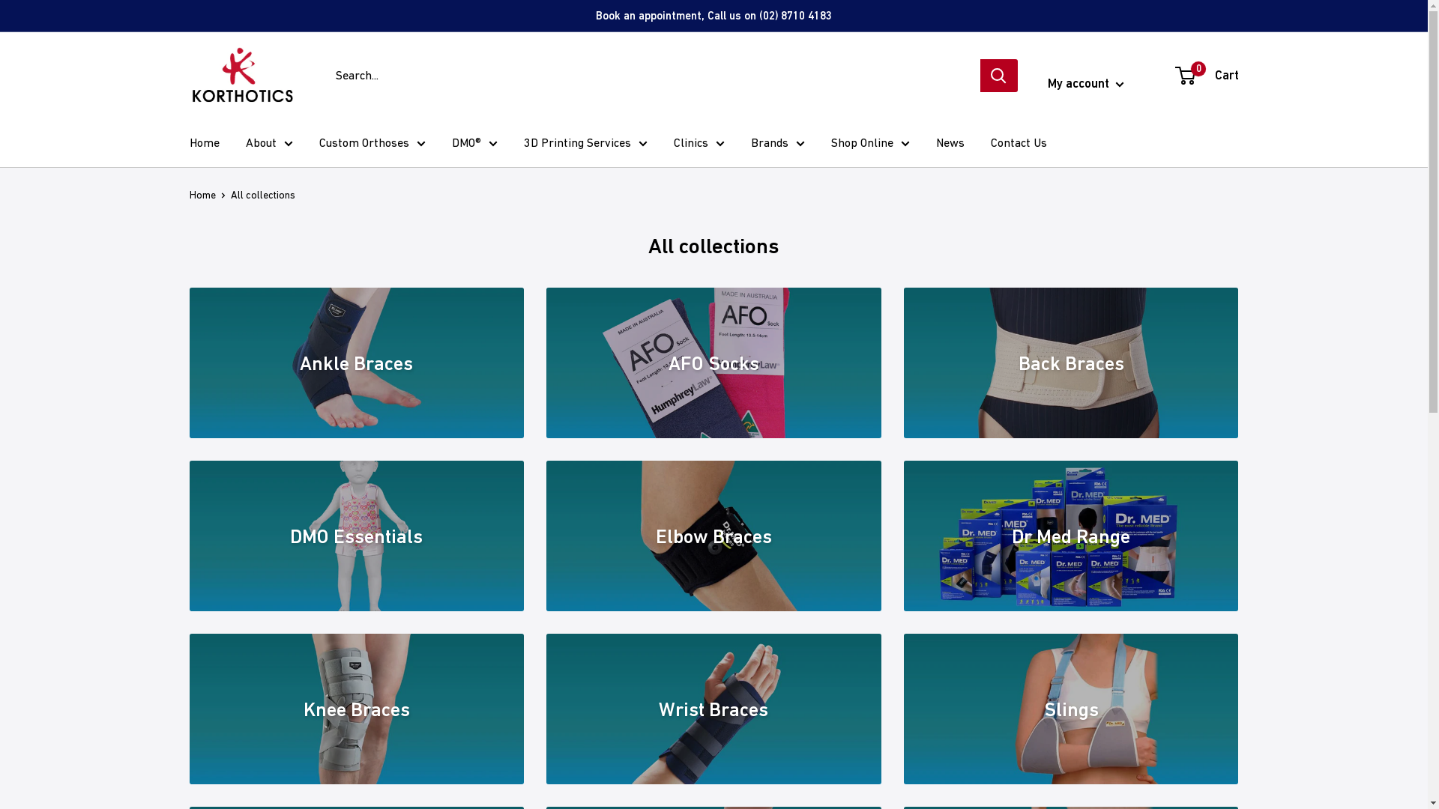  What do you see at coordinates (778, 143) in the screenshot?
I see `Brands` at bounding box center [778, 143].